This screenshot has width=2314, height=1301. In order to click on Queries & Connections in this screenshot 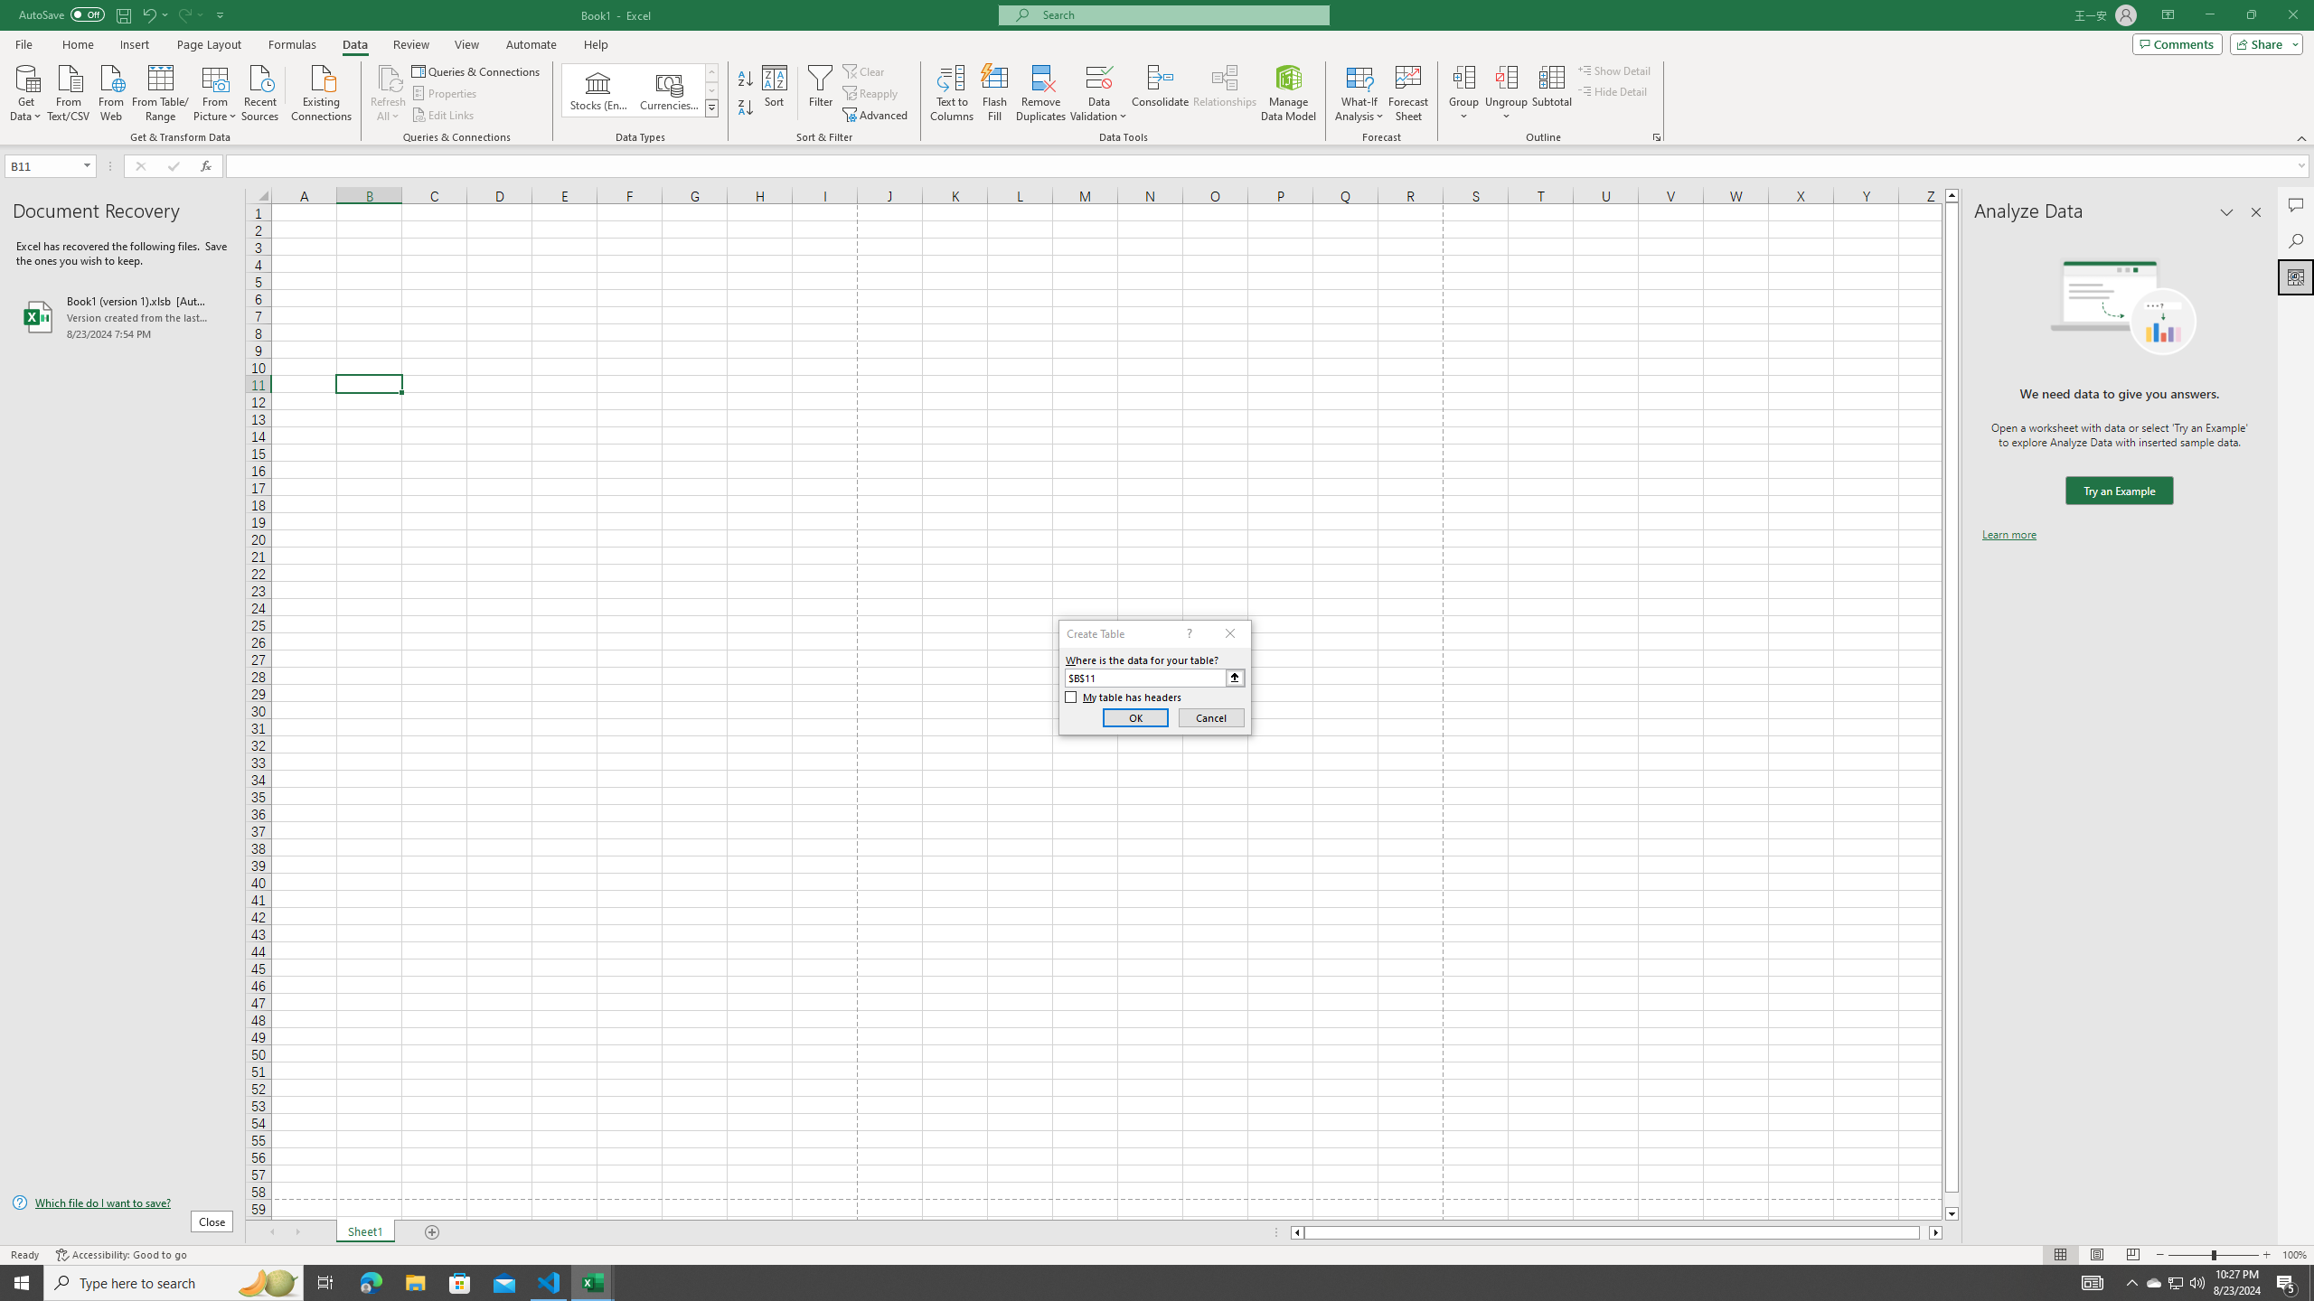, I will do `click(477, 70)`.